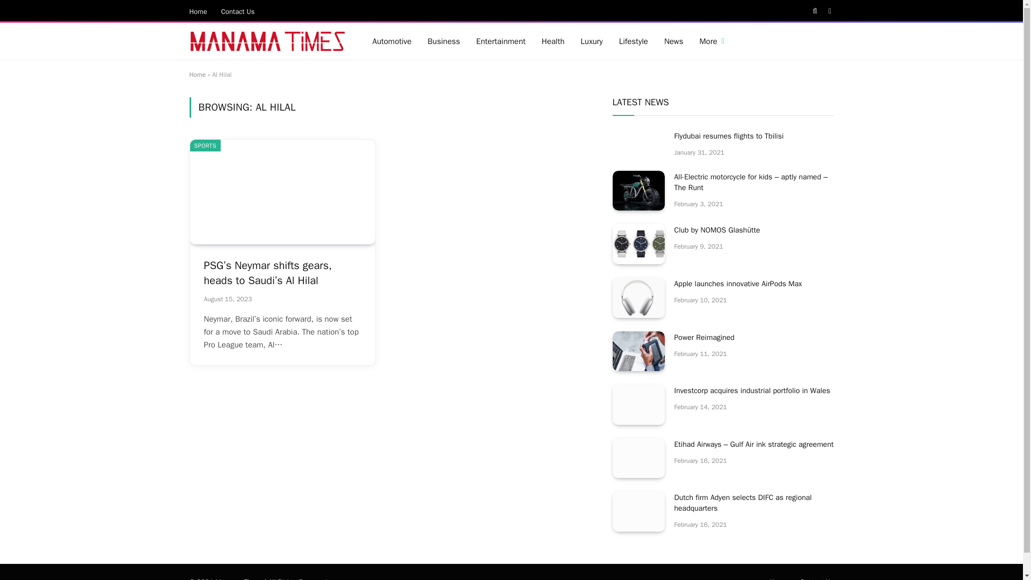 This screenshot has height=580, width=1031. I want to click on Contact Us, so click(238, 11).